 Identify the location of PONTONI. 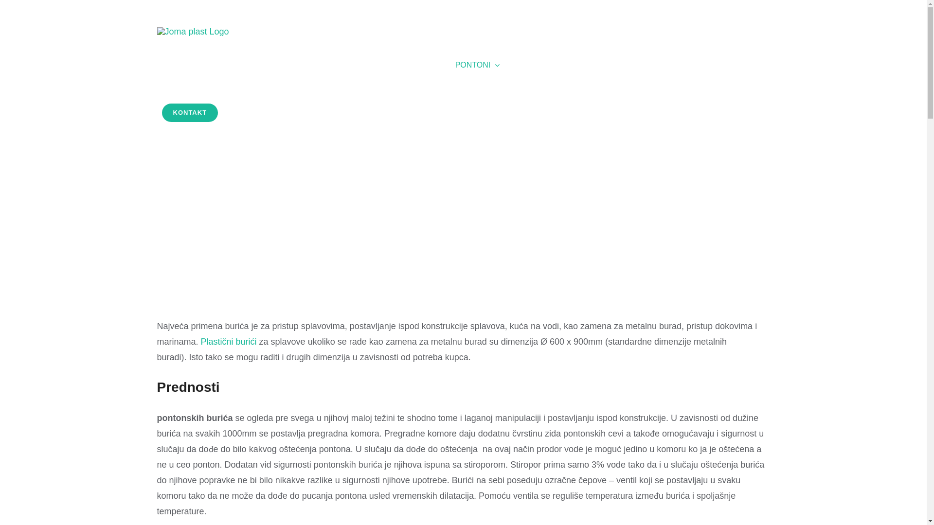
(478, 65).